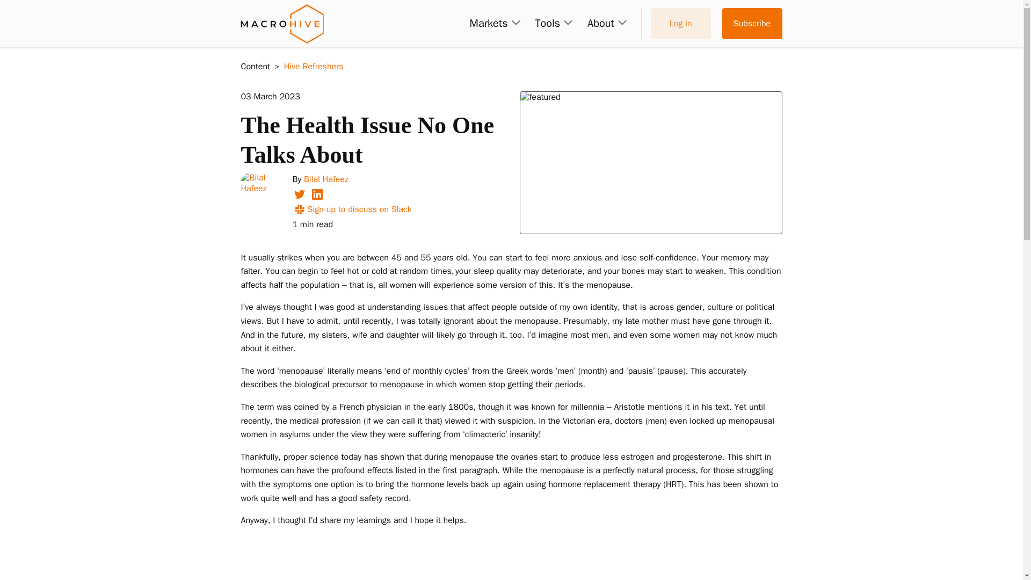 The width and height of the screenshot is (1031, 580). Describe the element at coordinates (326, 179) in the screenshot. I see `Bilal Hafeez` at that location.